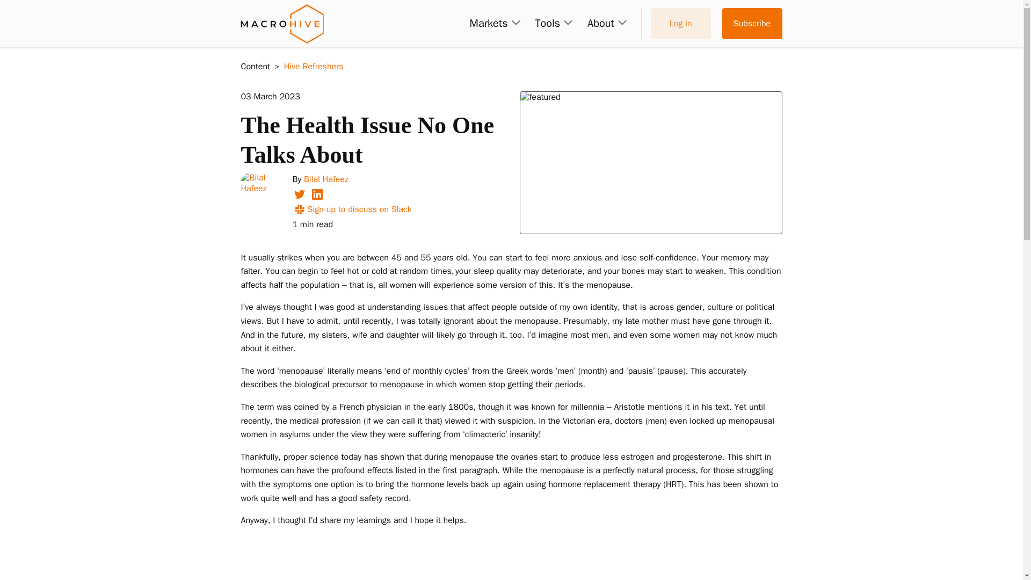 The width and height of the screenshot is (1031, 580). Describe the element at coordinates (326, 179) in the screenshot. I see `Bilal Hafeez` at that location.